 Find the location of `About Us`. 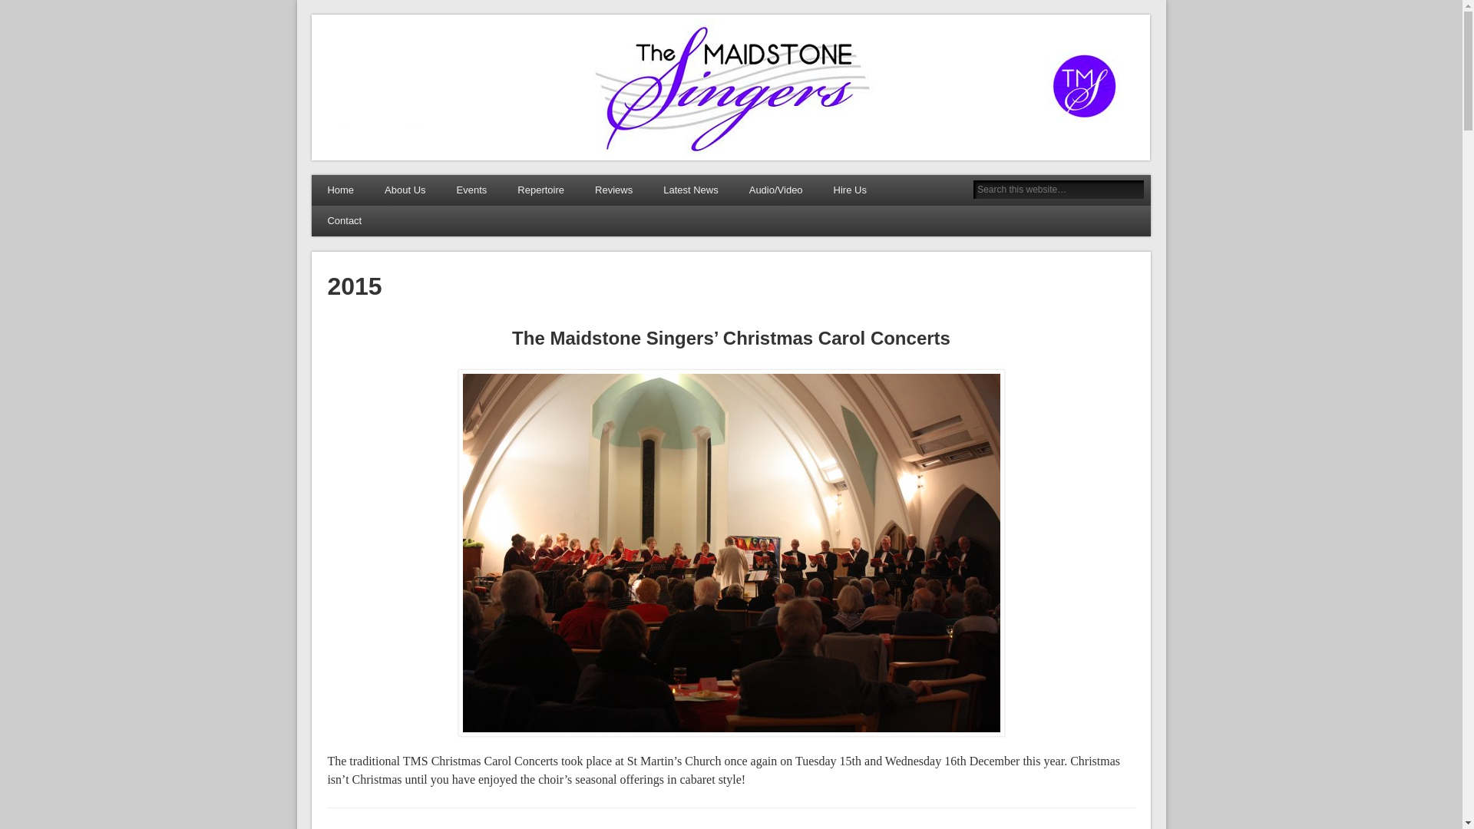

About Us is located at coordinates (405, 190).